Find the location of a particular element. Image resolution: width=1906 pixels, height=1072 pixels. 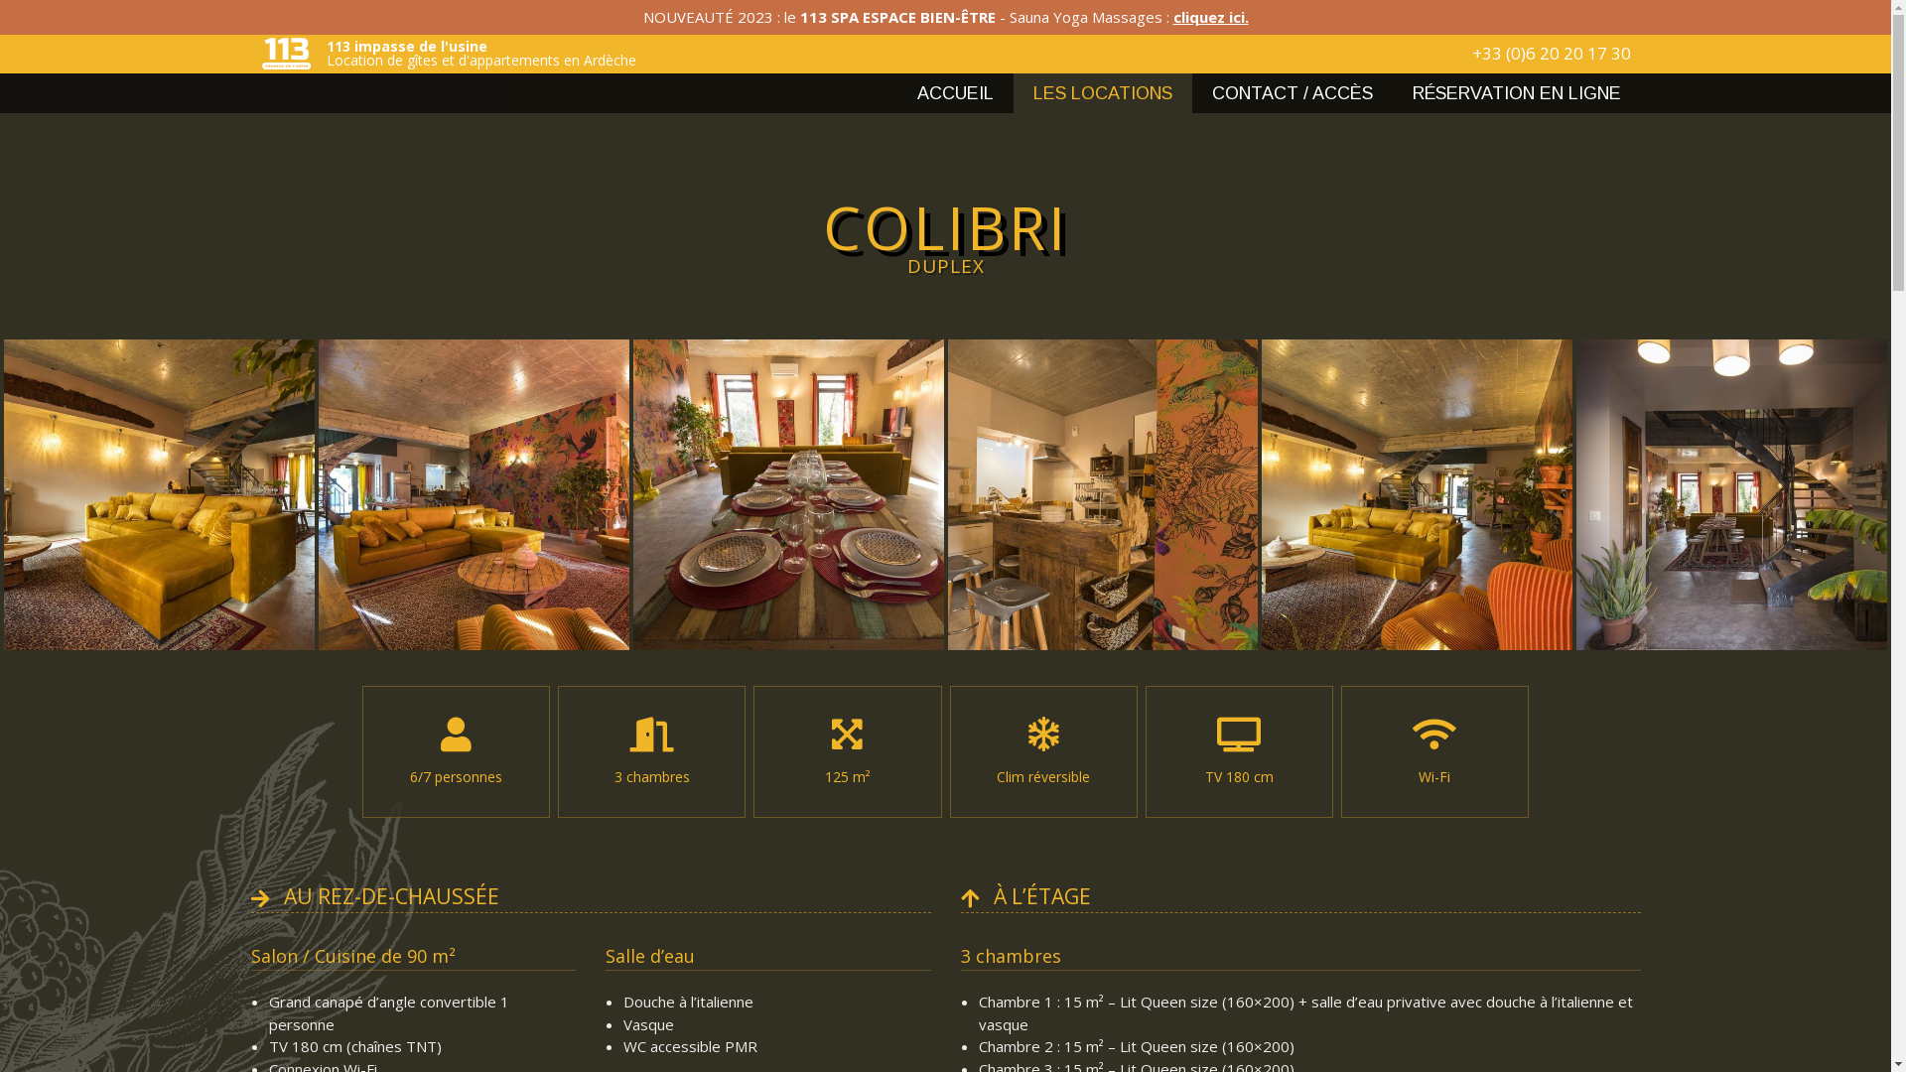

Appartement Duplex Colibri is located at coordinates (475, 346).